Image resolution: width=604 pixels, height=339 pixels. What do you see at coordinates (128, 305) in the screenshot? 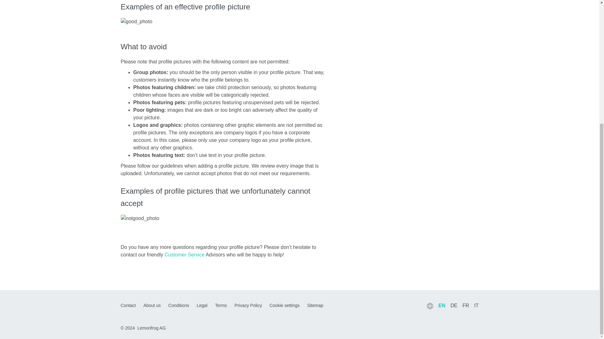
I see `Contact` at bounding box center [128, 305].